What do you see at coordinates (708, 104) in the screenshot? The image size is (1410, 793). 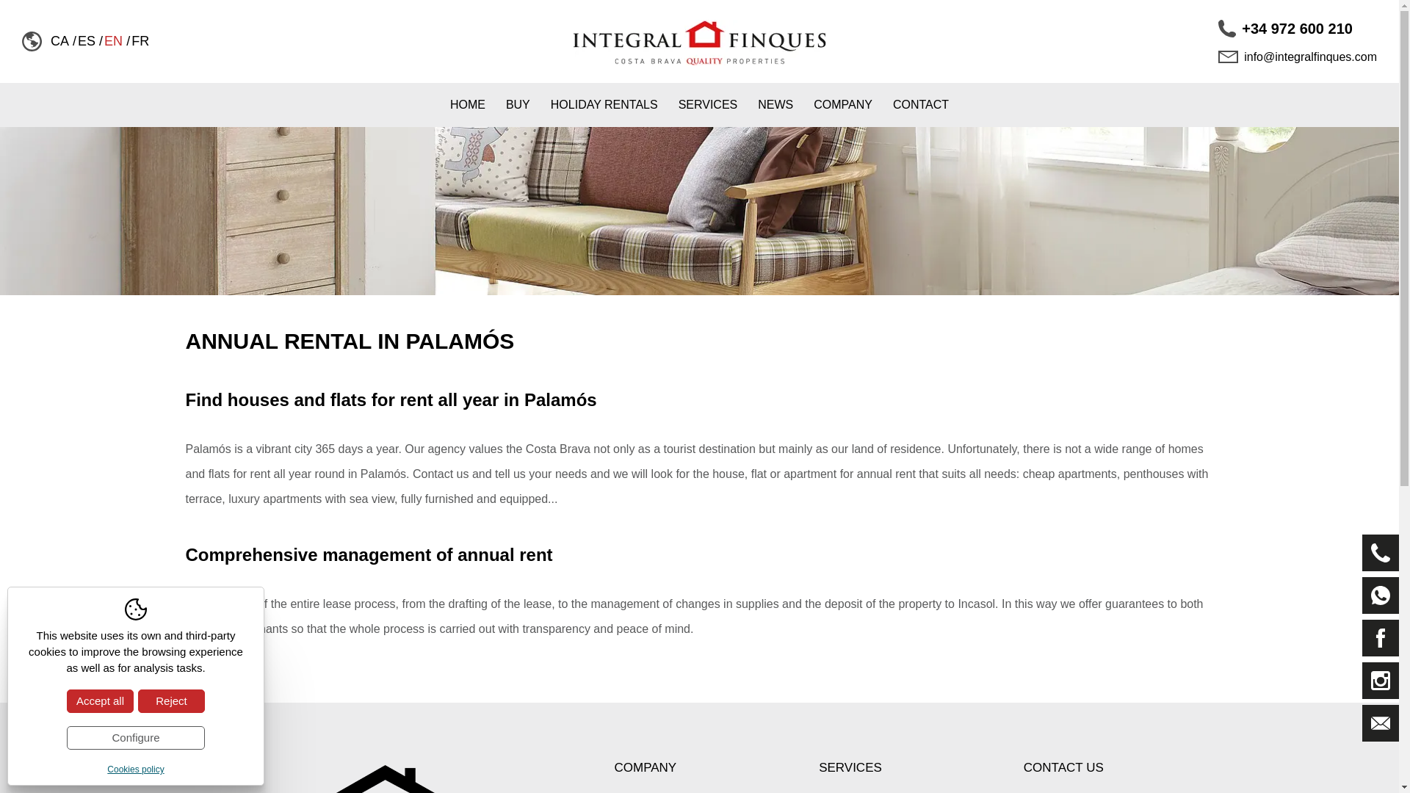 I see `SERVICES` at bounding box center [708, 104].